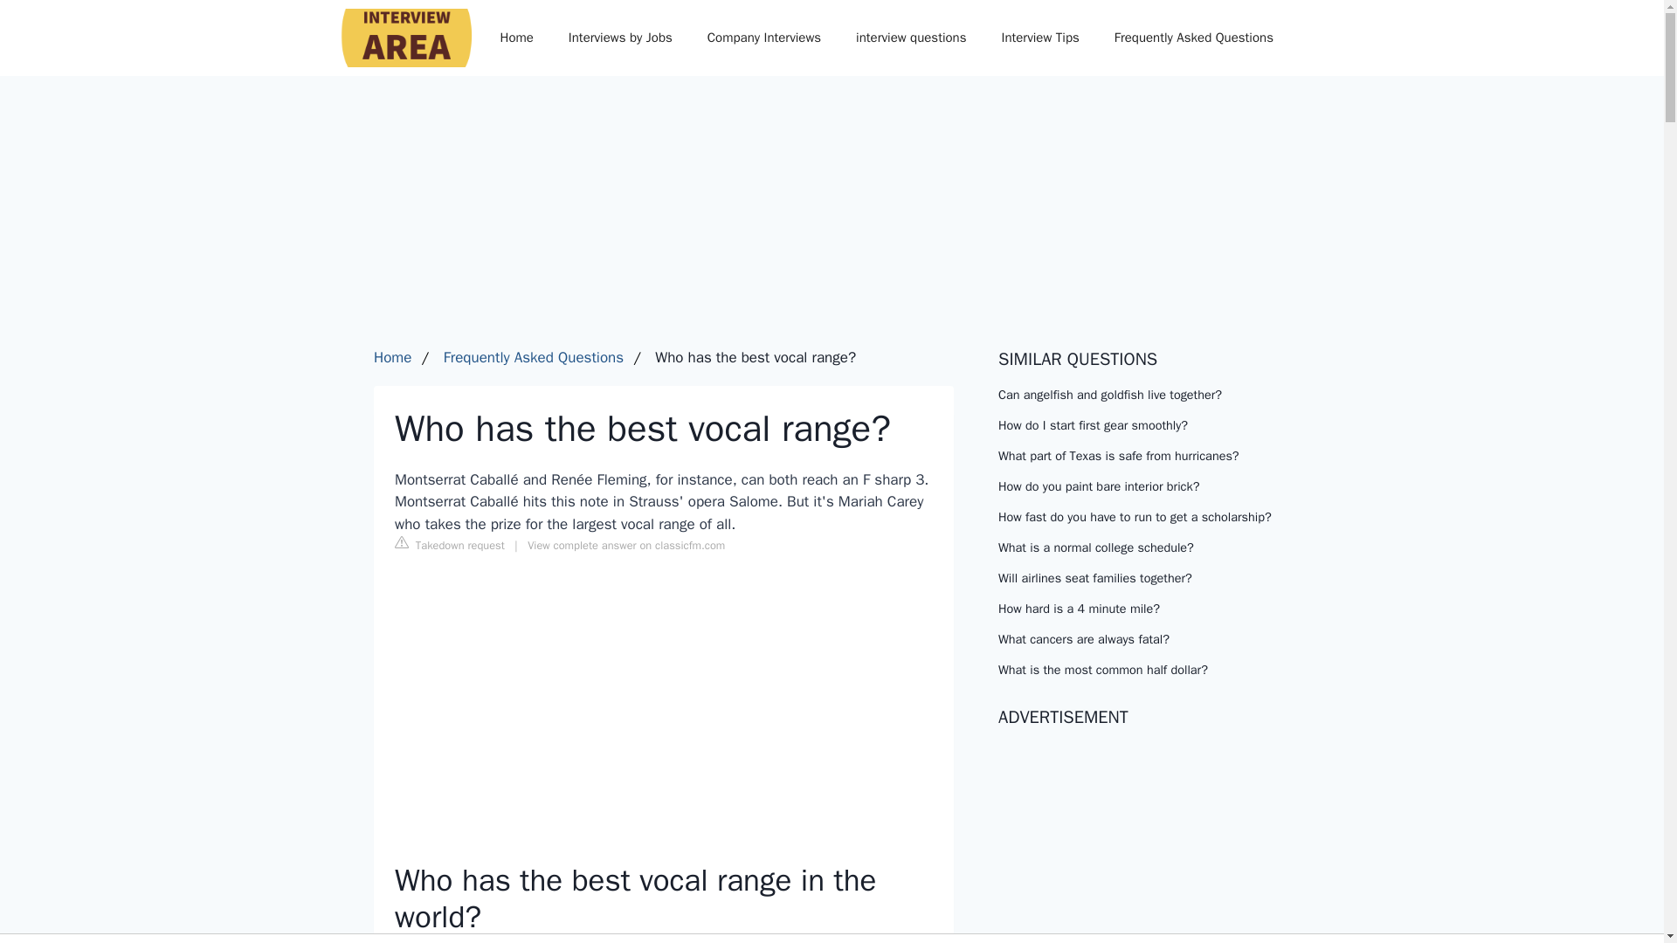  What do you see at coordinates (1193, 37) in the screenshot?
I see `Frequently Asked Questions` at bounding box center [1193, 37].